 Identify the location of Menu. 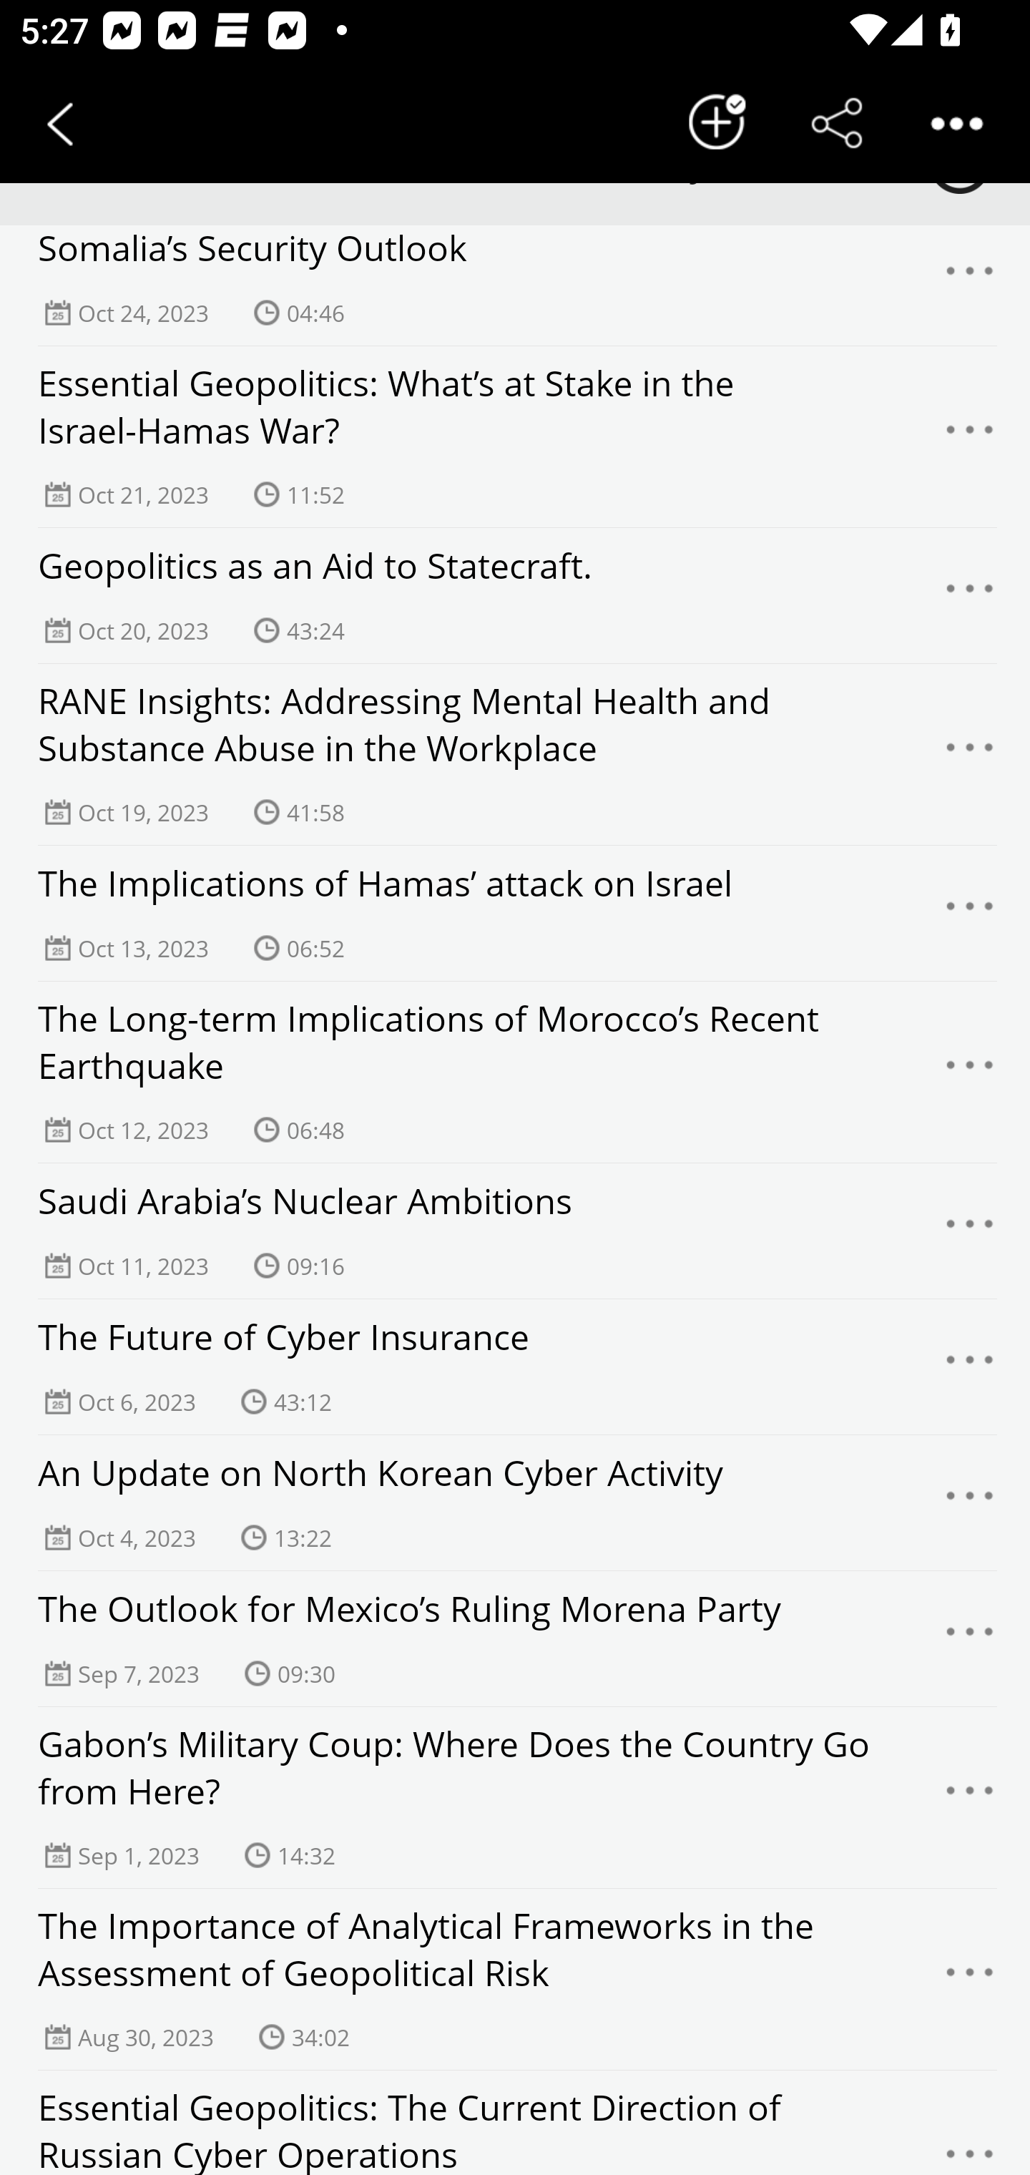
(970, 1072).